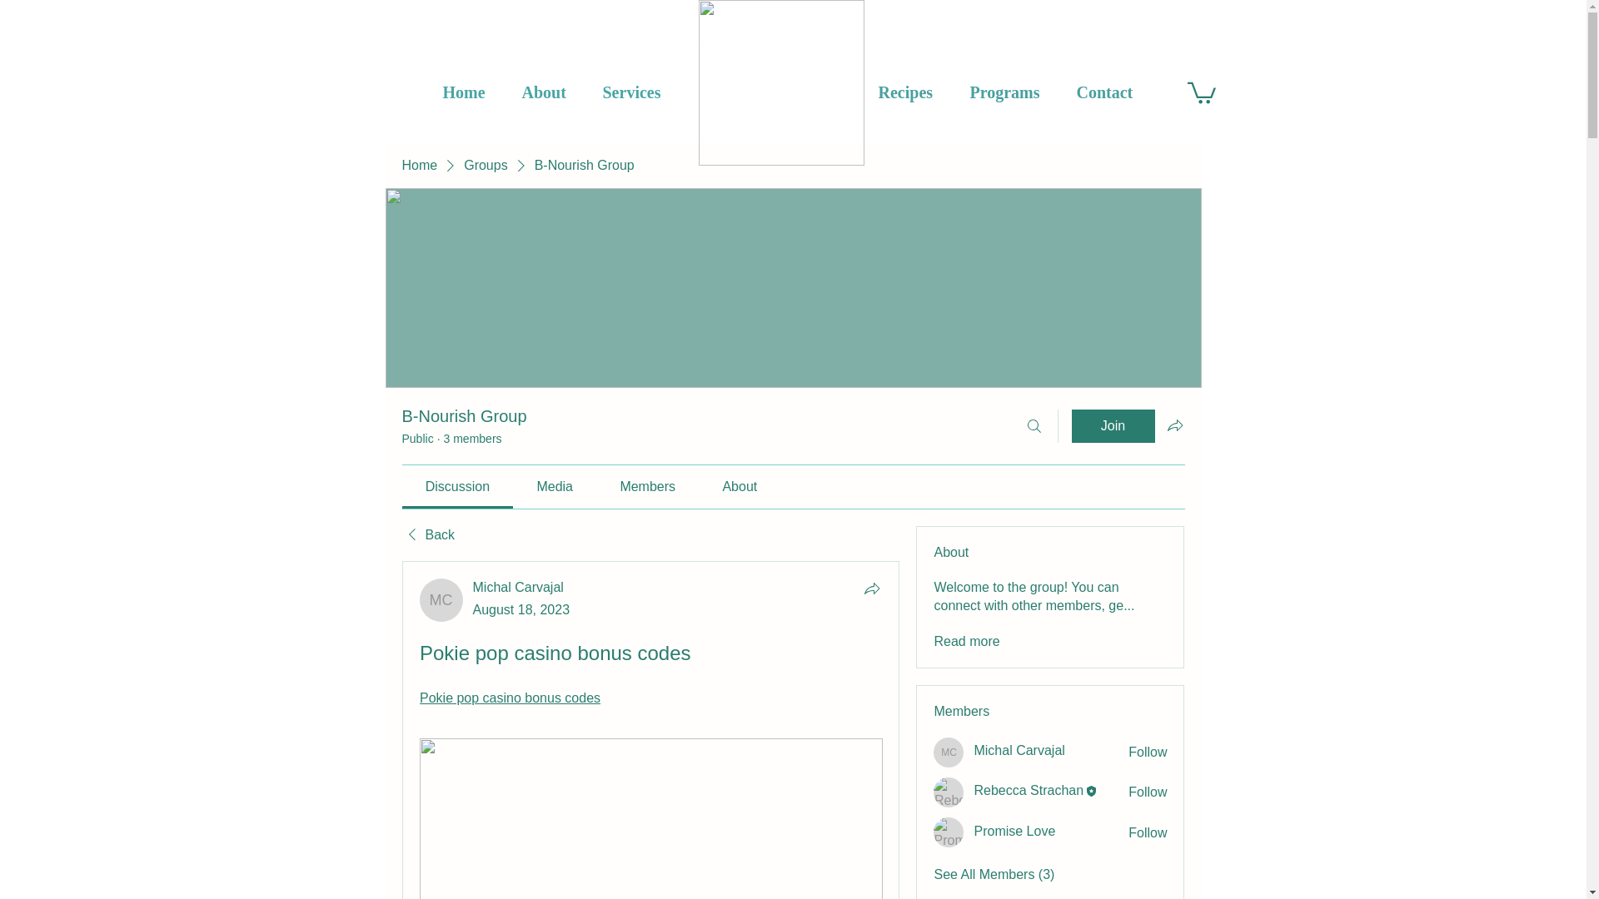  Describe the element at coordinates (1114, 92) in the screenshot. I see `Contact` at that location.